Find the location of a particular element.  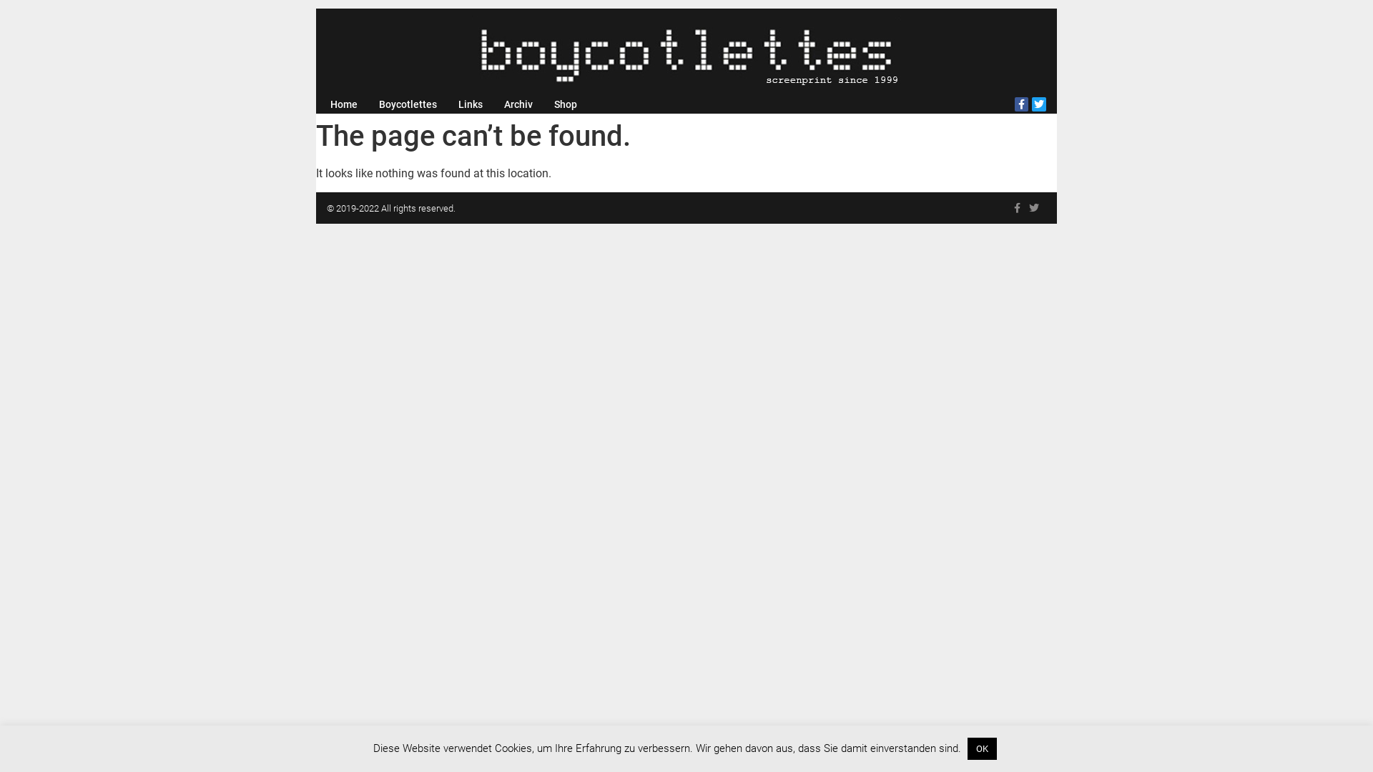

Links is located at coordinates (471, 104).